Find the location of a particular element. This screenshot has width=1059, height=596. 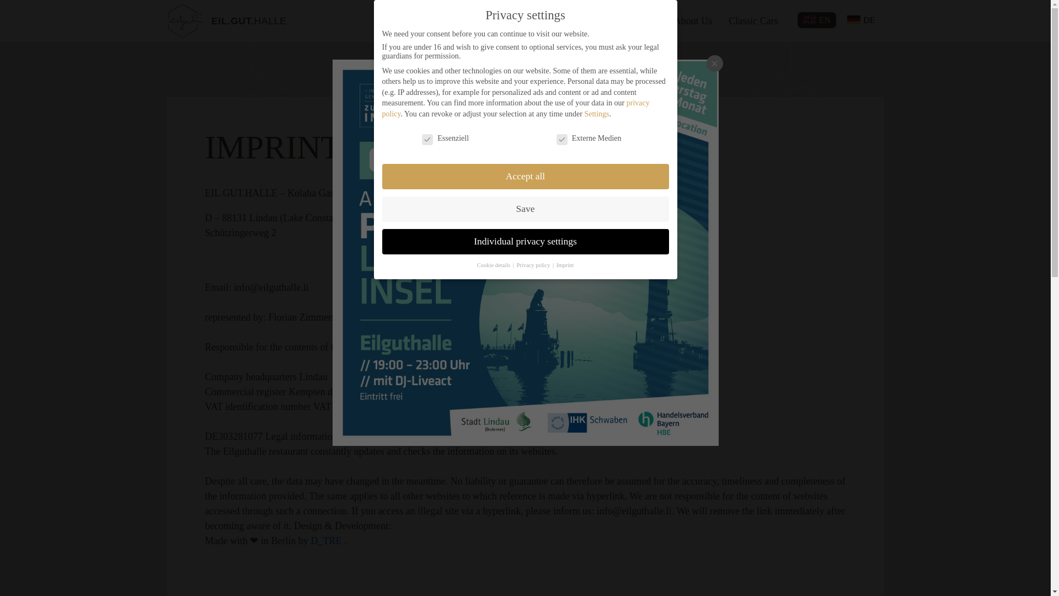

Current is located at coordinates (642, 21).